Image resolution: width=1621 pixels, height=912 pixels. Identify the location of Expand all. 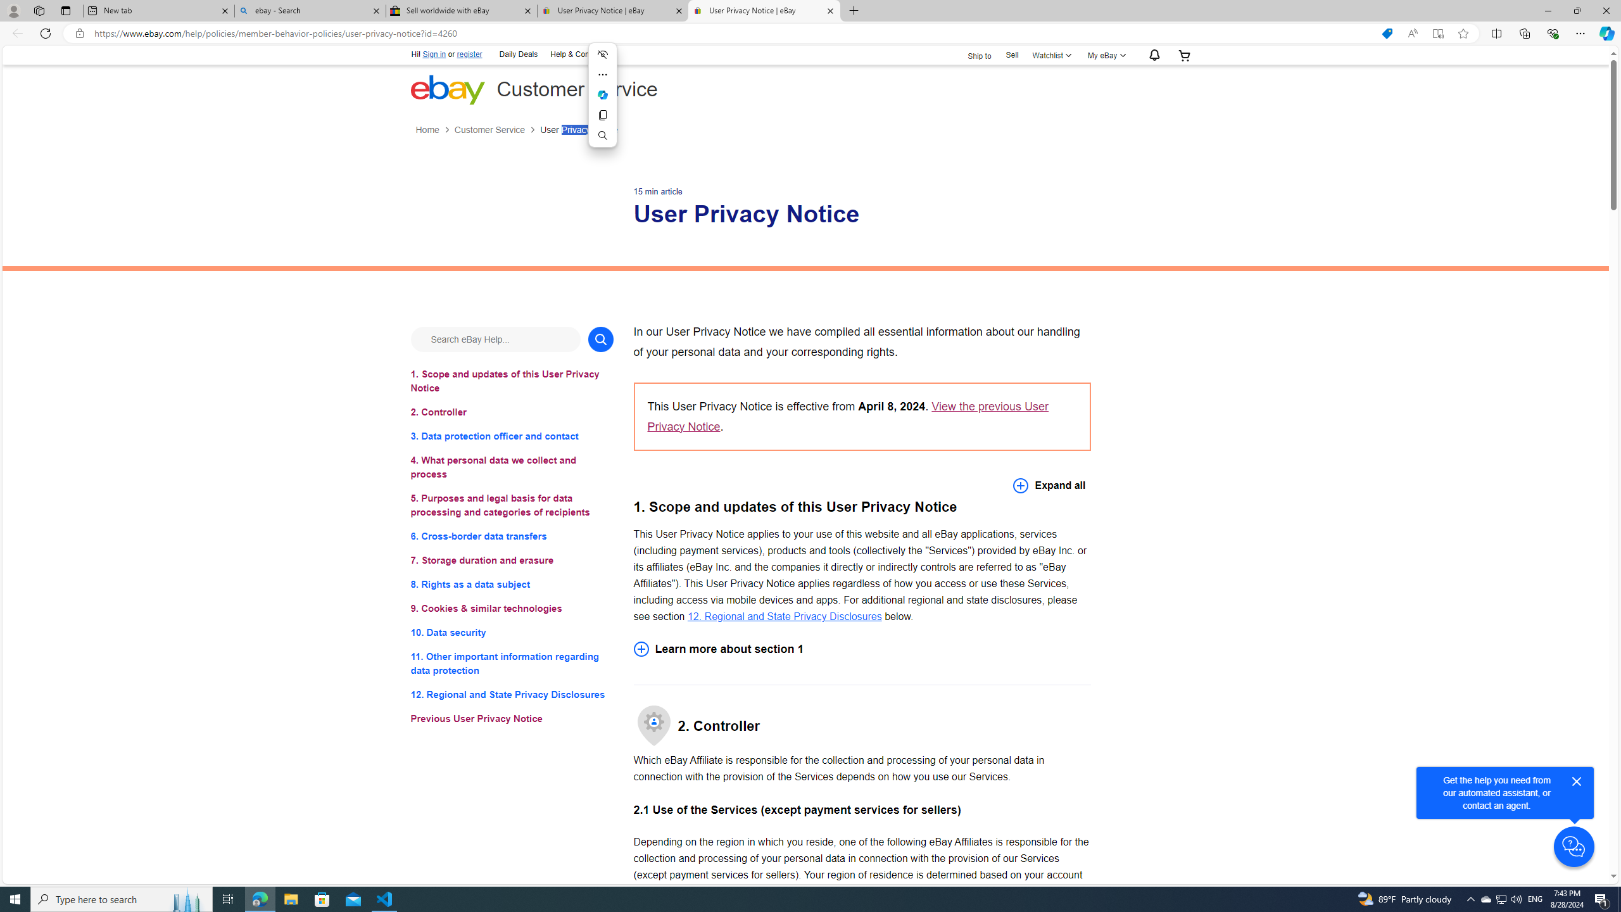
(1049, 485).